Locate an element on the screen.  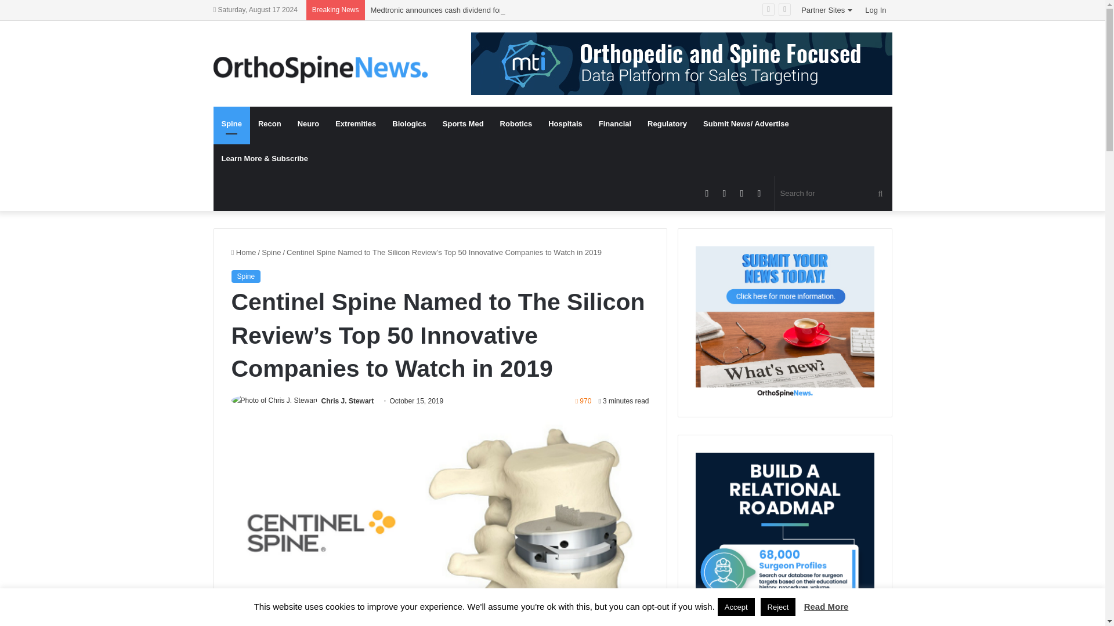
Log In is located at coordinates (875, 10).